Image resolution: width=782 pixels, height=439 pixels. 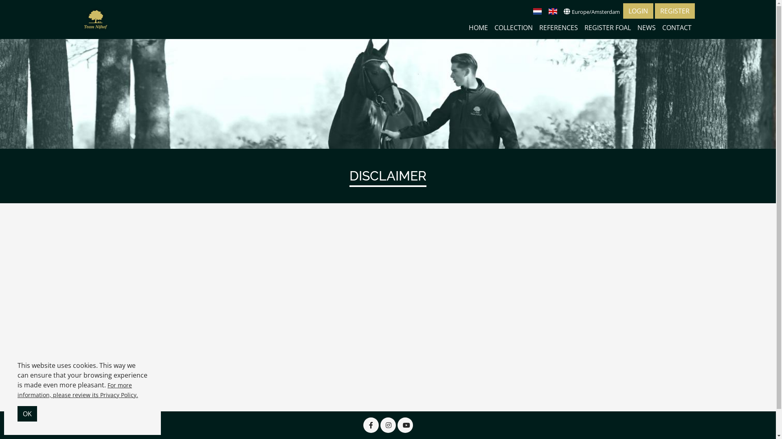 I want to click on REGISTER, so click(x=675, y=11).